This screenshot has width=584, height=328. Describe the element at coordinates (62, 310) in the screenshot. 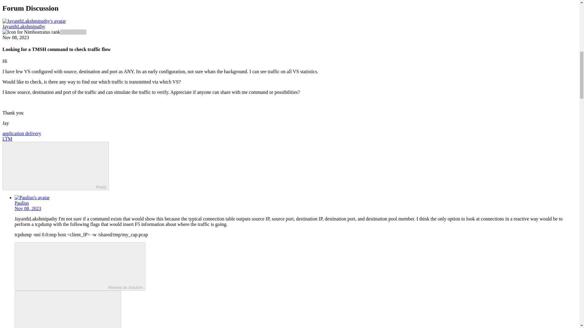

I see `Reply` at that location.